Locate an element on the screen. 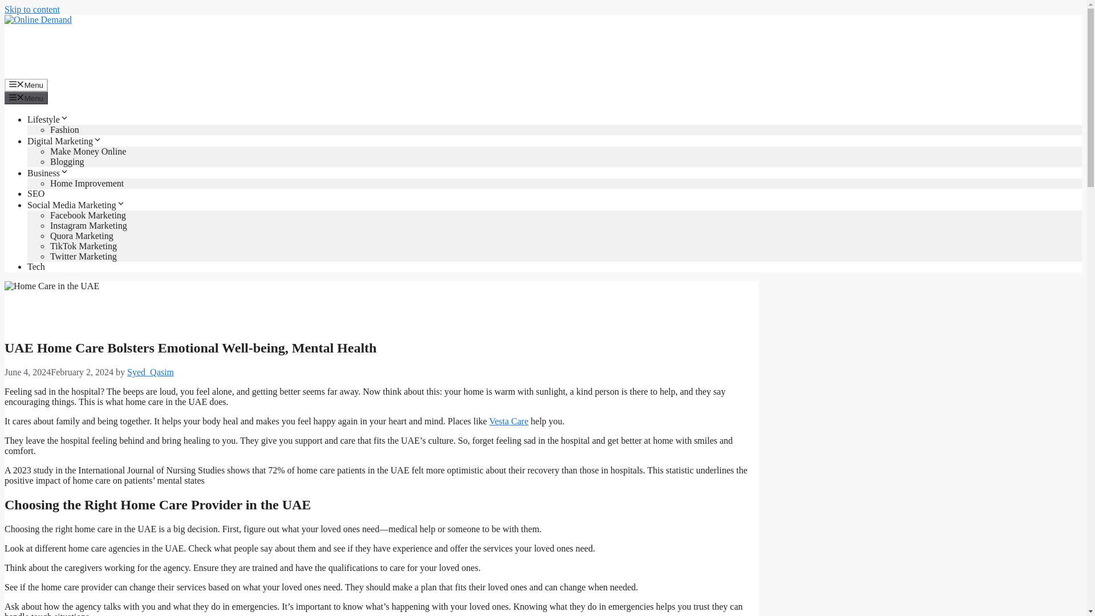 The image size is (1095, 616). Social Media Marketing is located at coordinates (76, 205).